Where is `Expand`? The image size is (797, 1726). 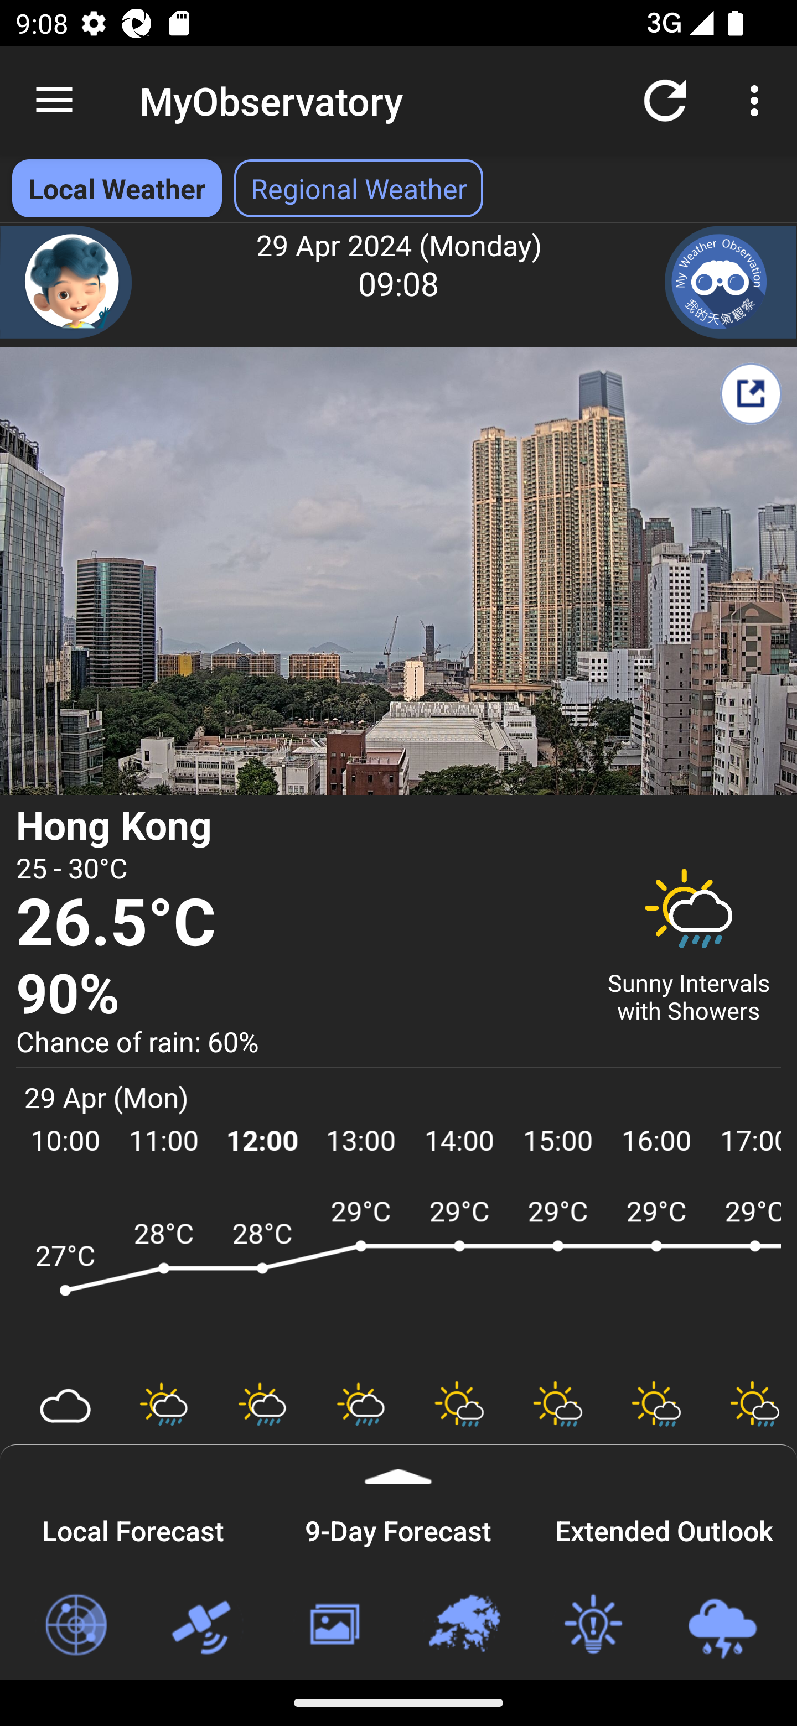
Expand is located at coordinates (398, 1464).